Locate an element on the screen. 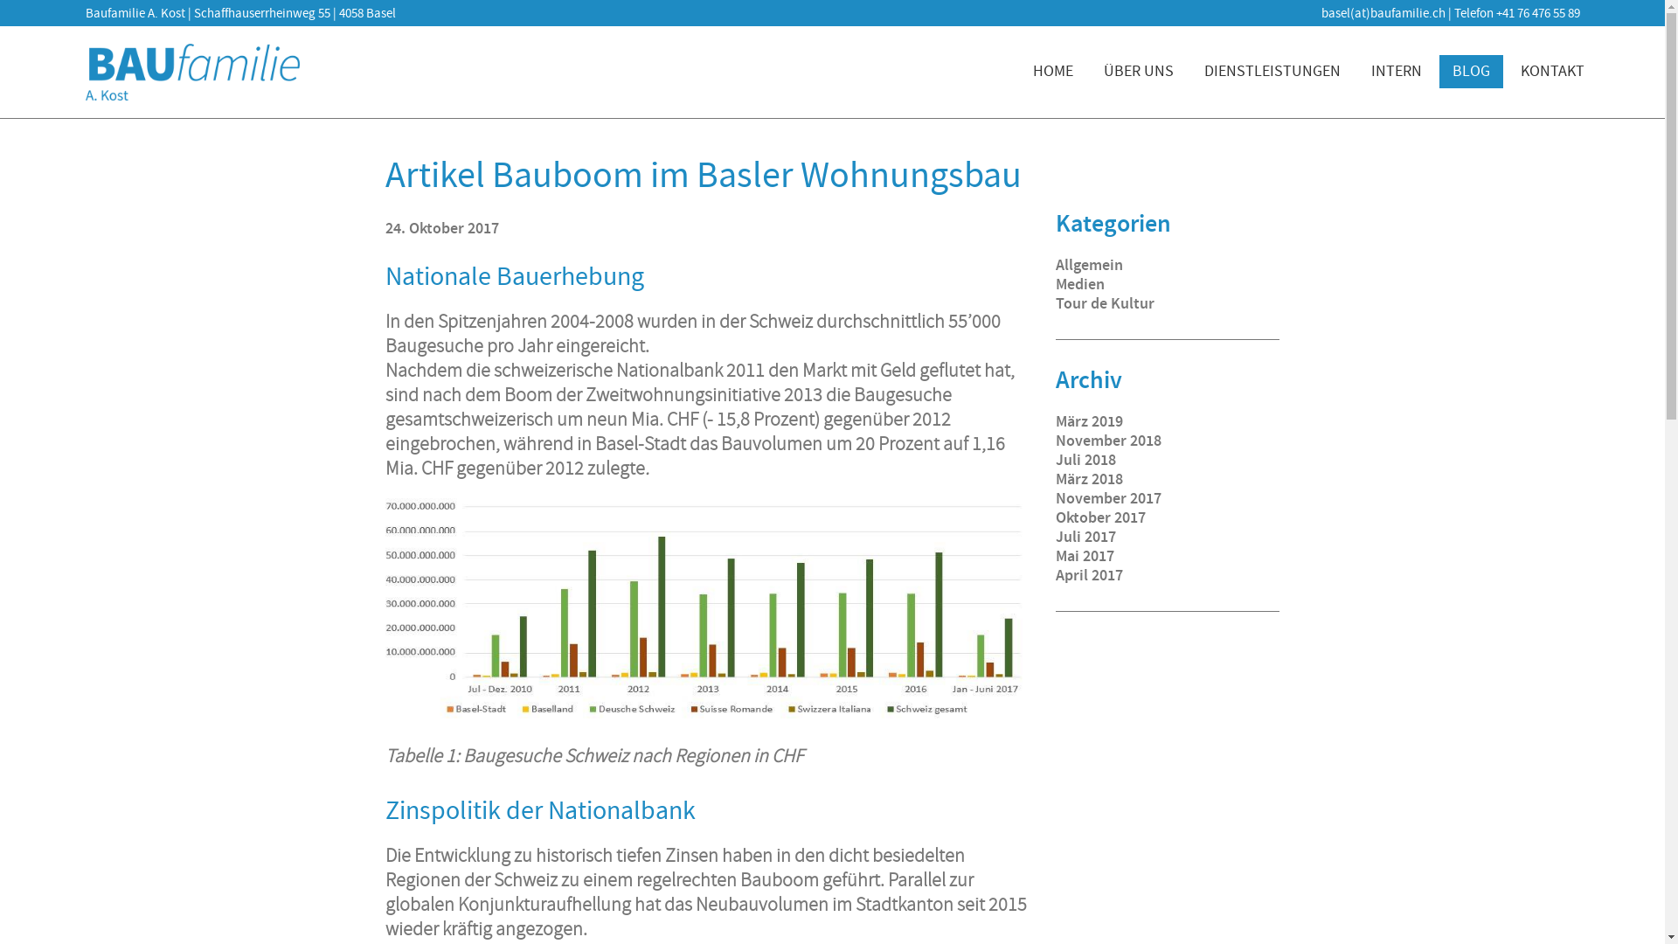 This screenshot has height=944, width=1678. Juli 2017 is located at coordinates (1085, 537).